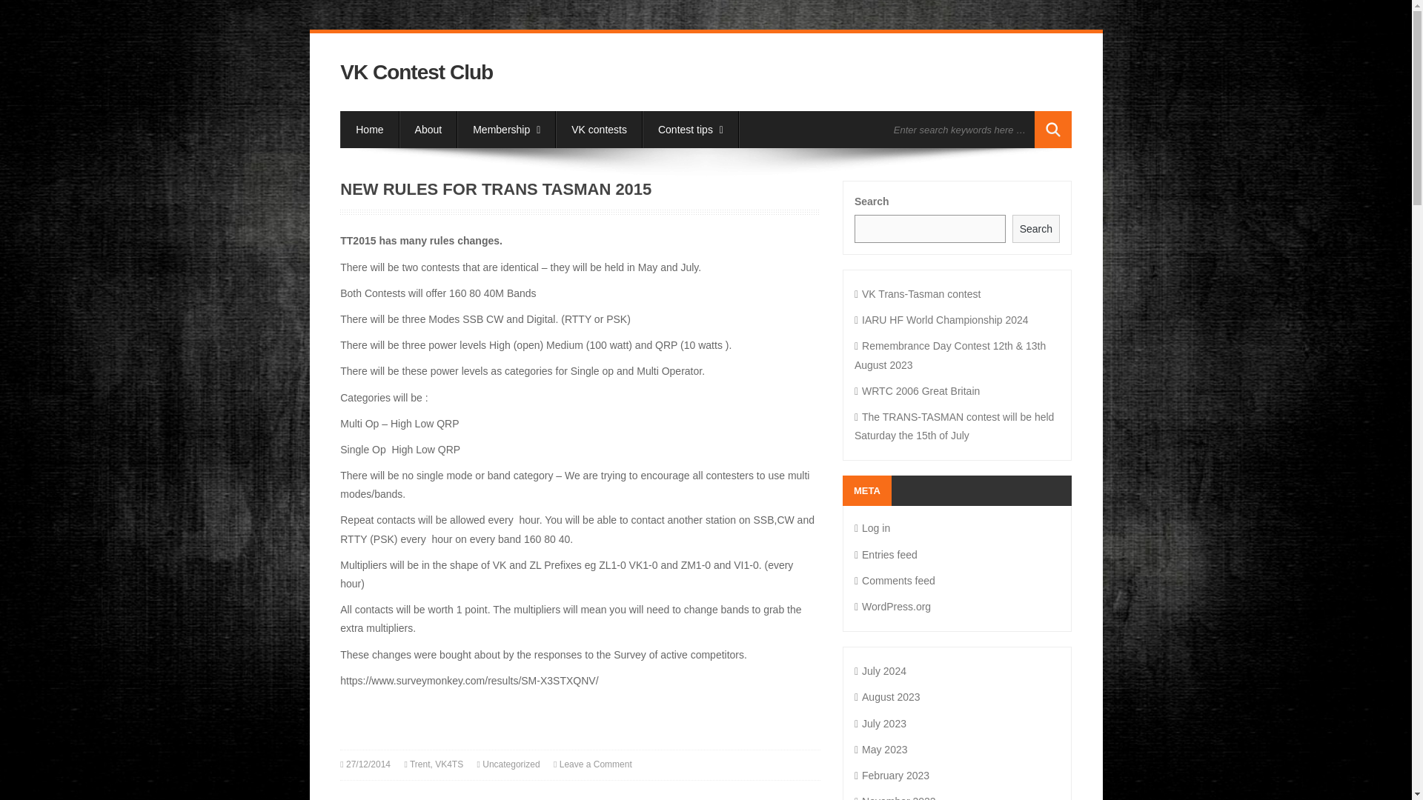 Image resolution: width=1423 pixels, height=800 pixels. What do you see at coordinates (888, 697) in the screenshot?
I see `August 2023` at bounding box center [888, 697].